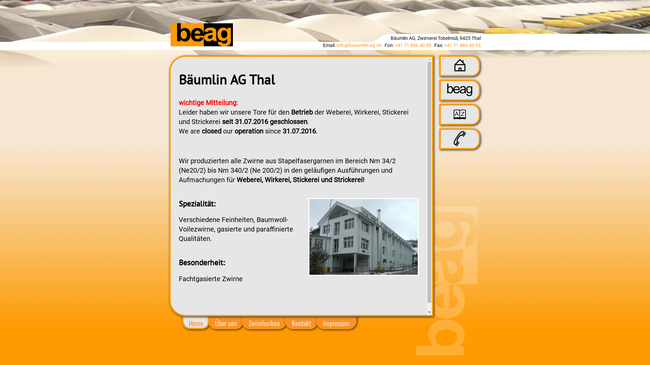 This screenshot has width=650, height=365. Describe the element at coordinates (337, 323) in the screenshot. I see `Impressum` at that location.